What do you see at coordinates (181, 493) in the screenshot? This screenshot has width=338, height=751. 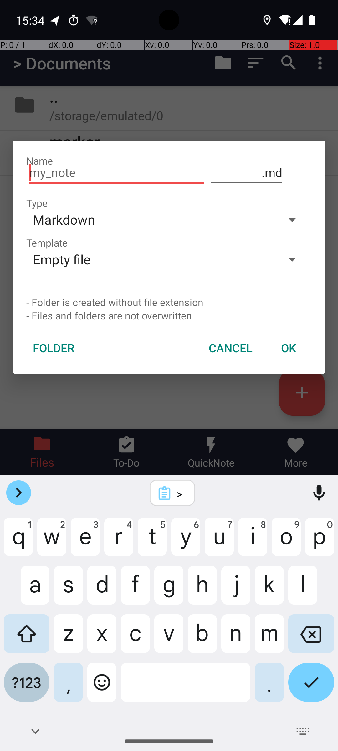 I see `> ` at bounding box center [181, 493].